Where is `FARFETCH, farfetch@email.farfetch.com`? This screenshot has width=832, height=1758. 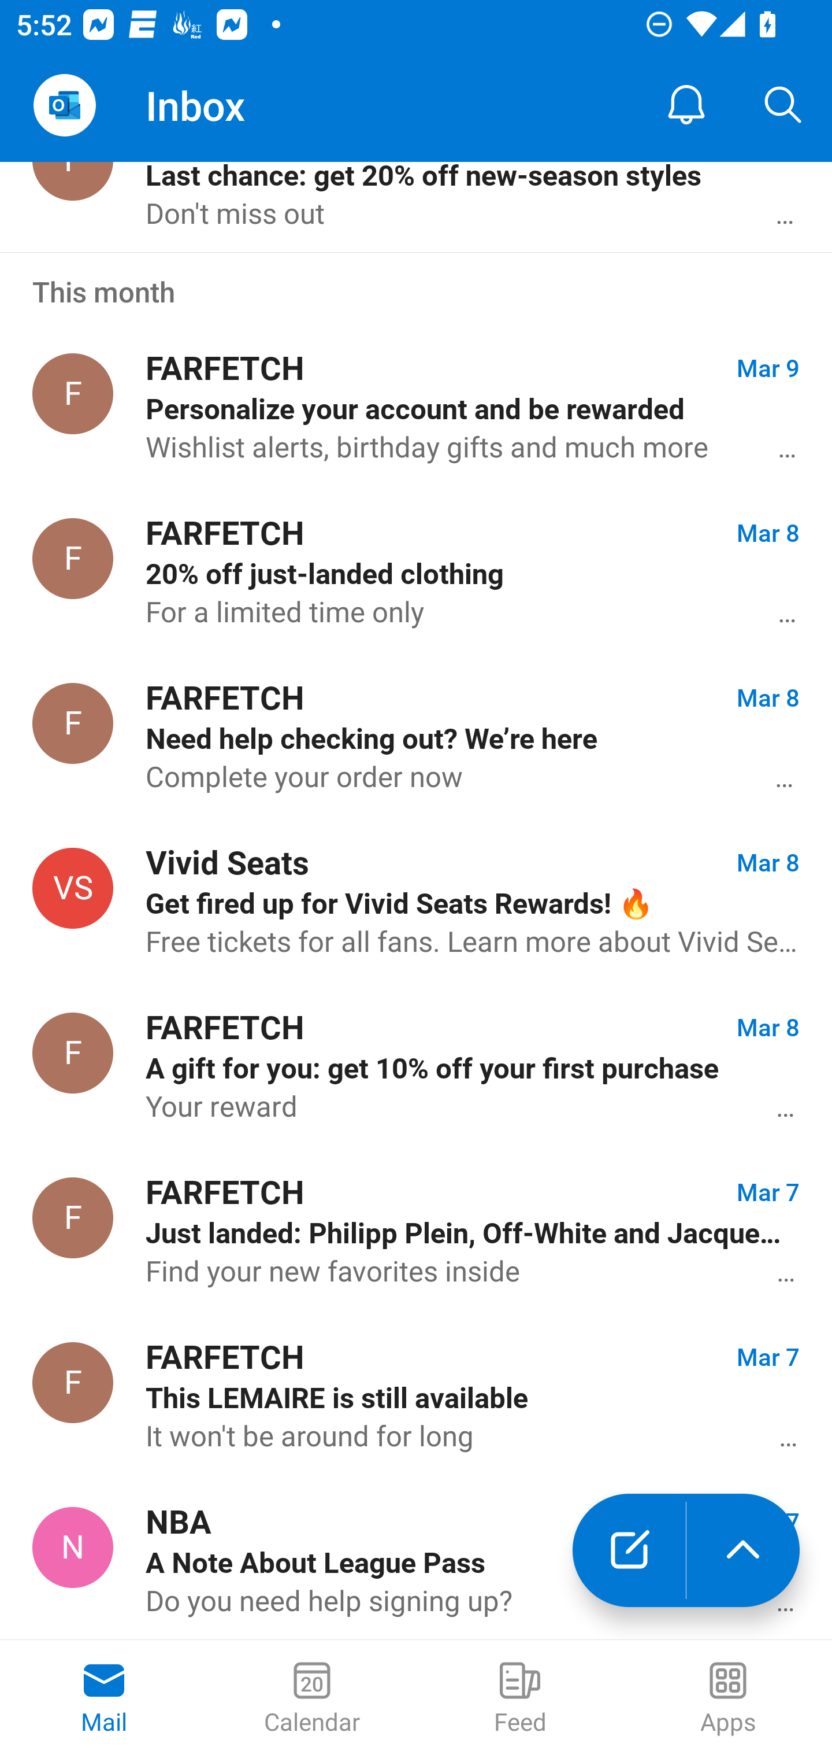 FARFETCH, farfetch@email.farfetch.com is located at coordinates (73, 1382).